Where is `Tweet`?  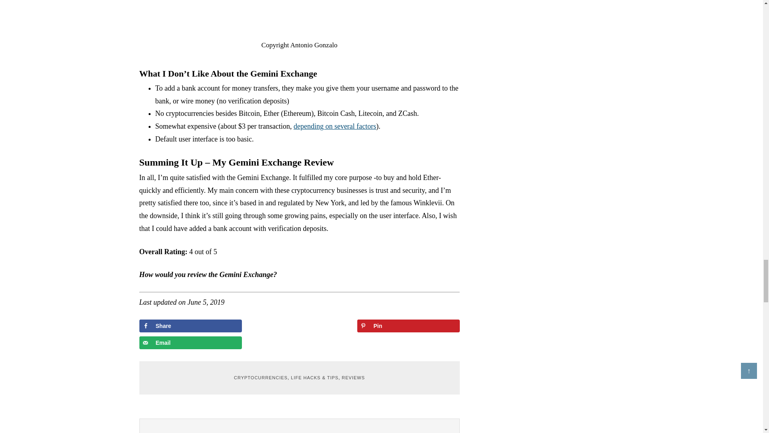 Tweet is located at coordinates (300, 326).